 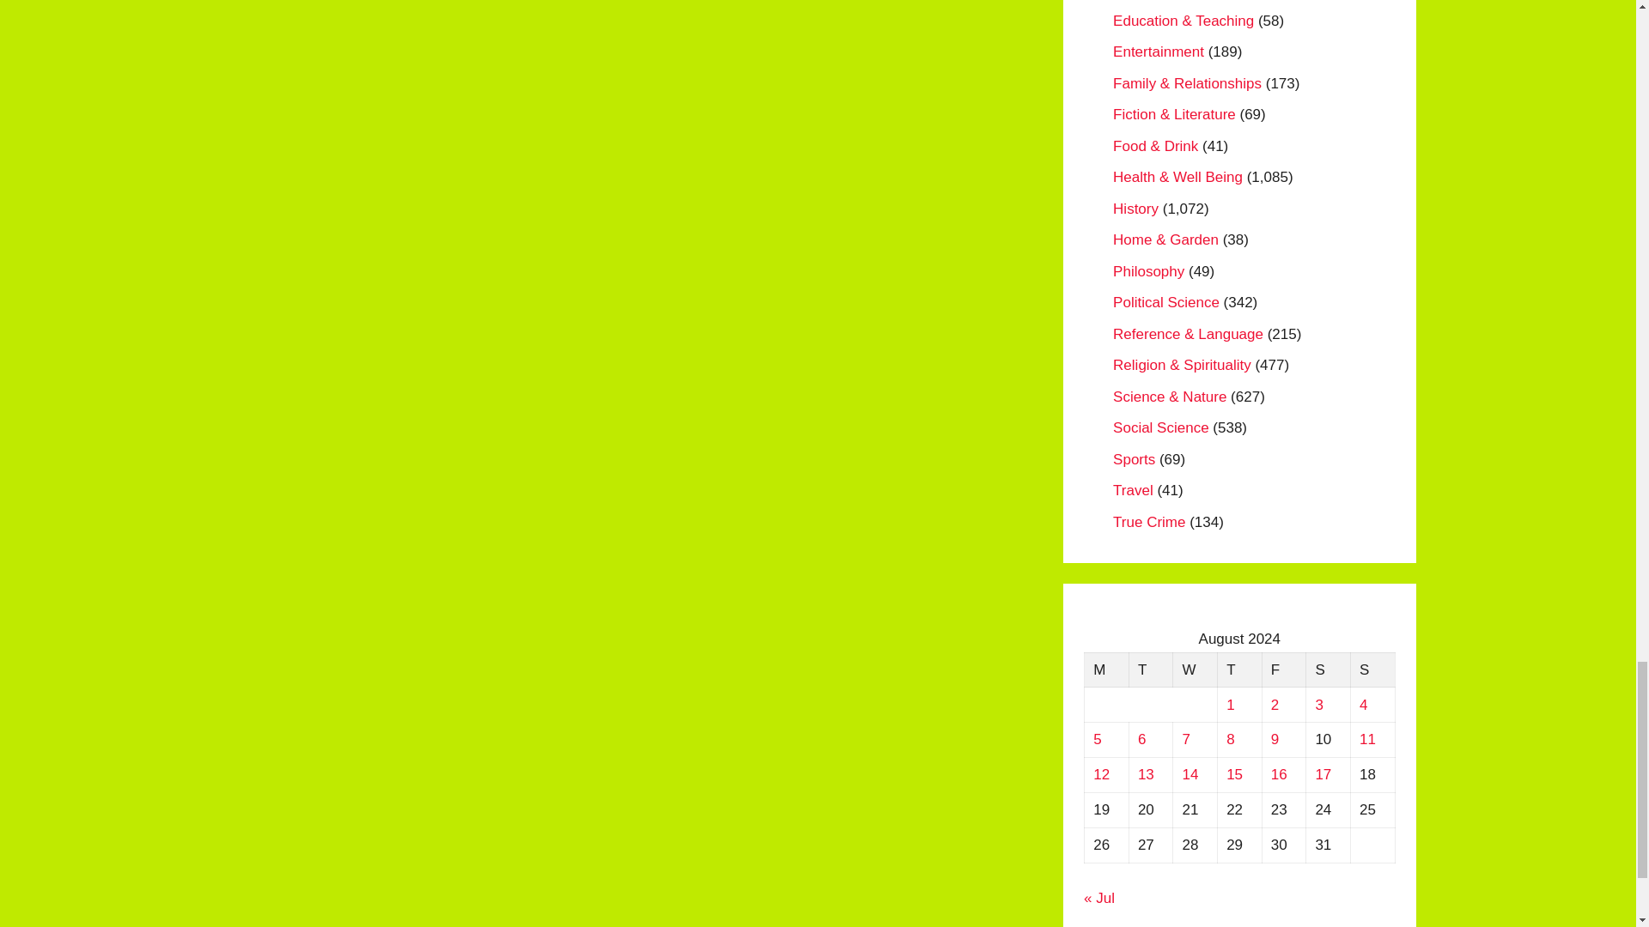 What do you see at coordinates (1150, 669) in the screenshot?
I see `Tuesday` at bounding box center [1150, 669].